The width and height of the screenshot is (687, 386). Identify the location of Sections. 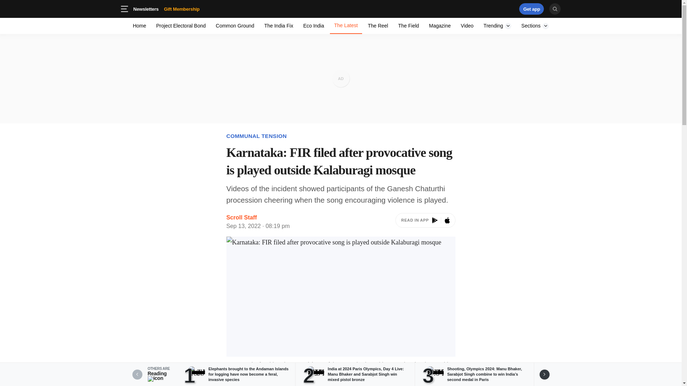
(488, 9).